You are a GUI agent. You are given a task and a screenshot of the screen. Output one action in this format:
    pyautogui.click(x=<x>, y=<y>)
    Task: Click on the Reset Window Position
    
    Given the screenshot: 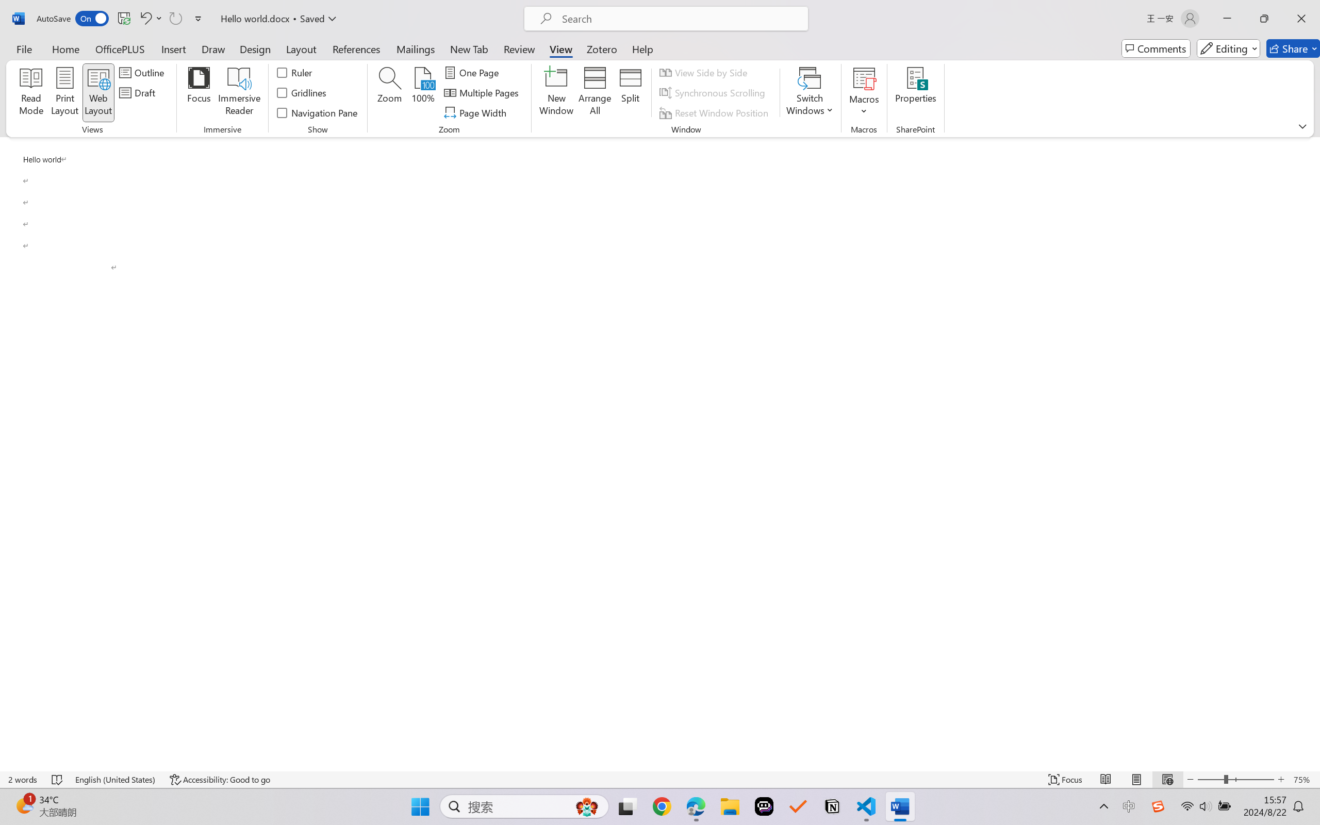 What is the action you would take?
    pyautogui.click(x=715, y=112)
    